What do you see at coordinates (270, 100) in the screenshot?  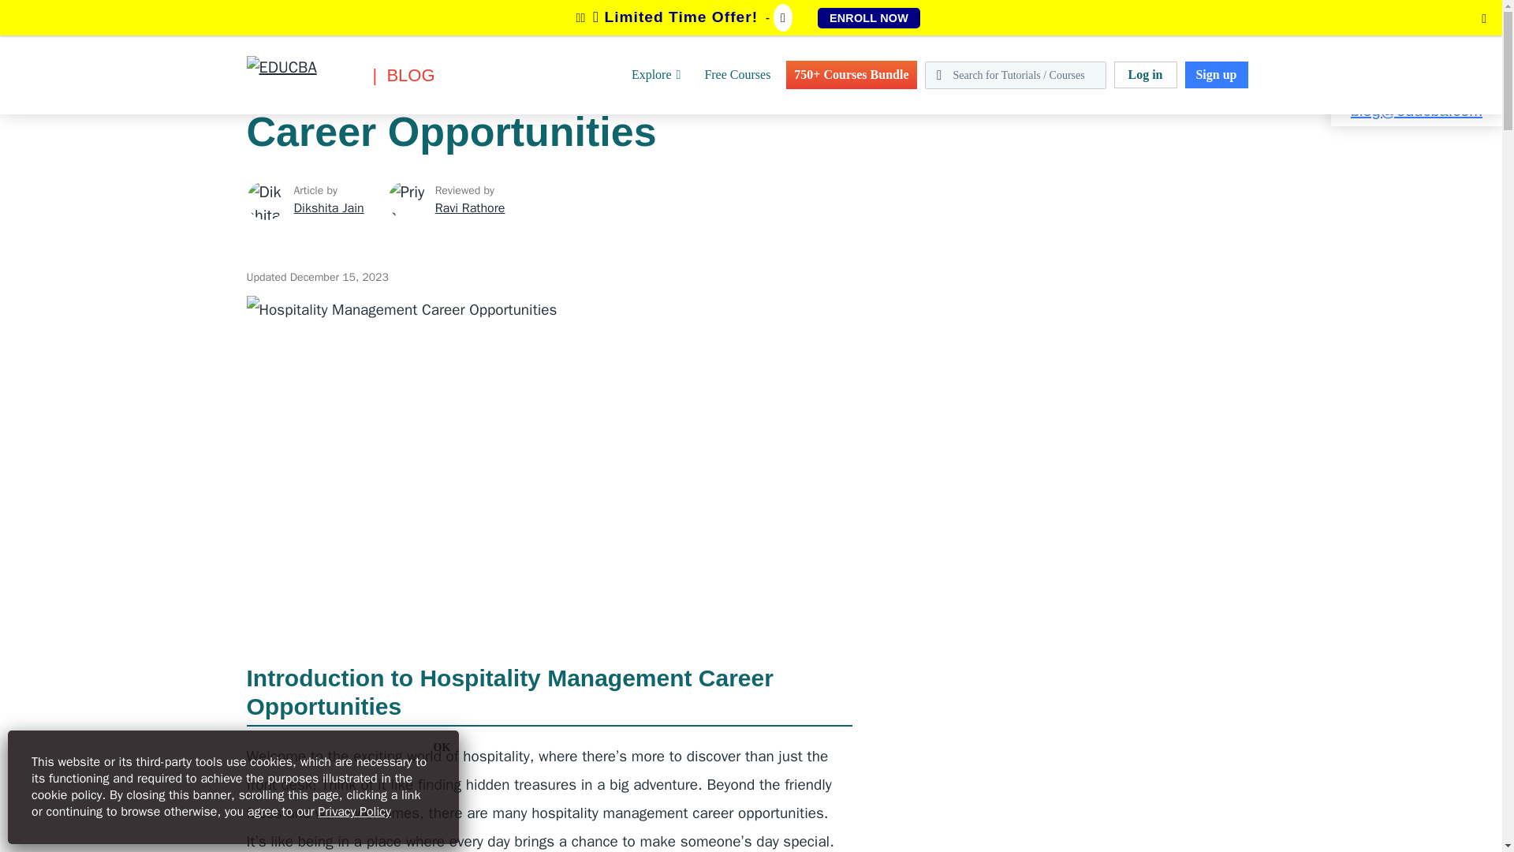 I see `EDUCBA` at bounding box center [270, 100].